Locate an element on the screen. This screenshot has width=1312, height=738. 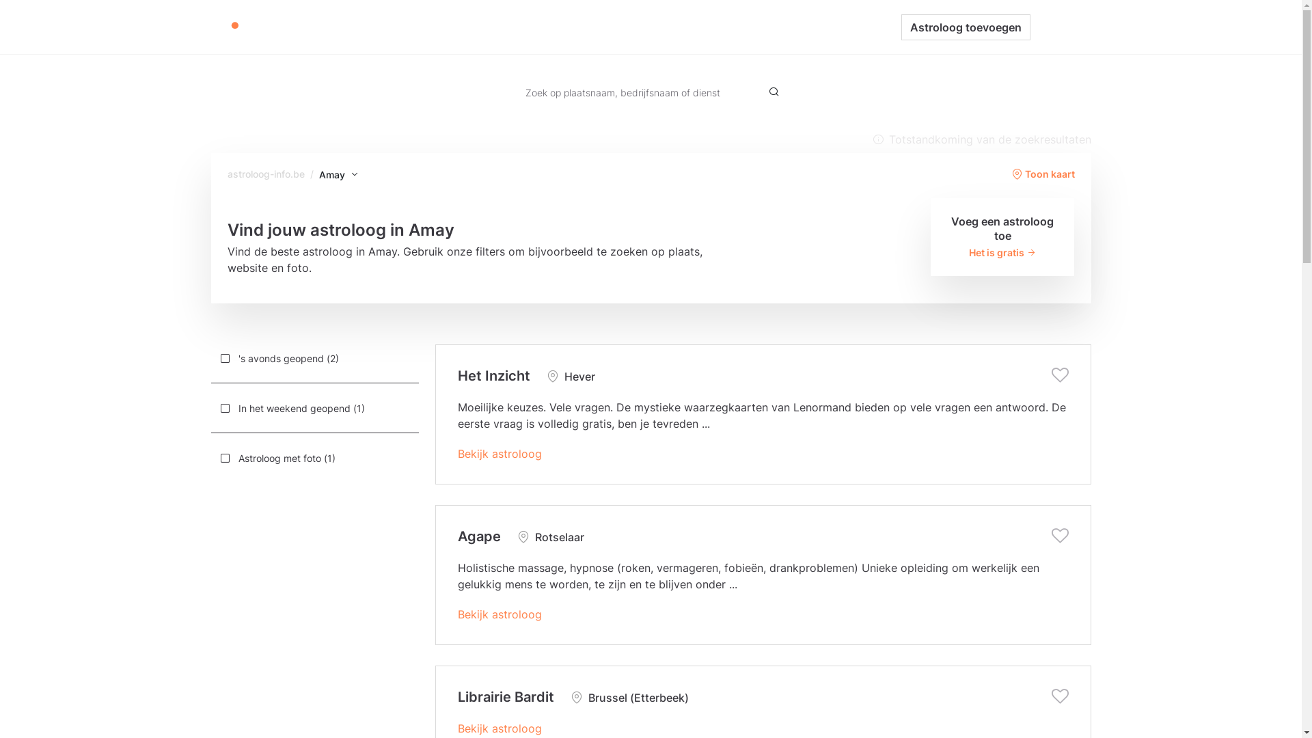
Het Inzicht is located at coordinates (494, 376).